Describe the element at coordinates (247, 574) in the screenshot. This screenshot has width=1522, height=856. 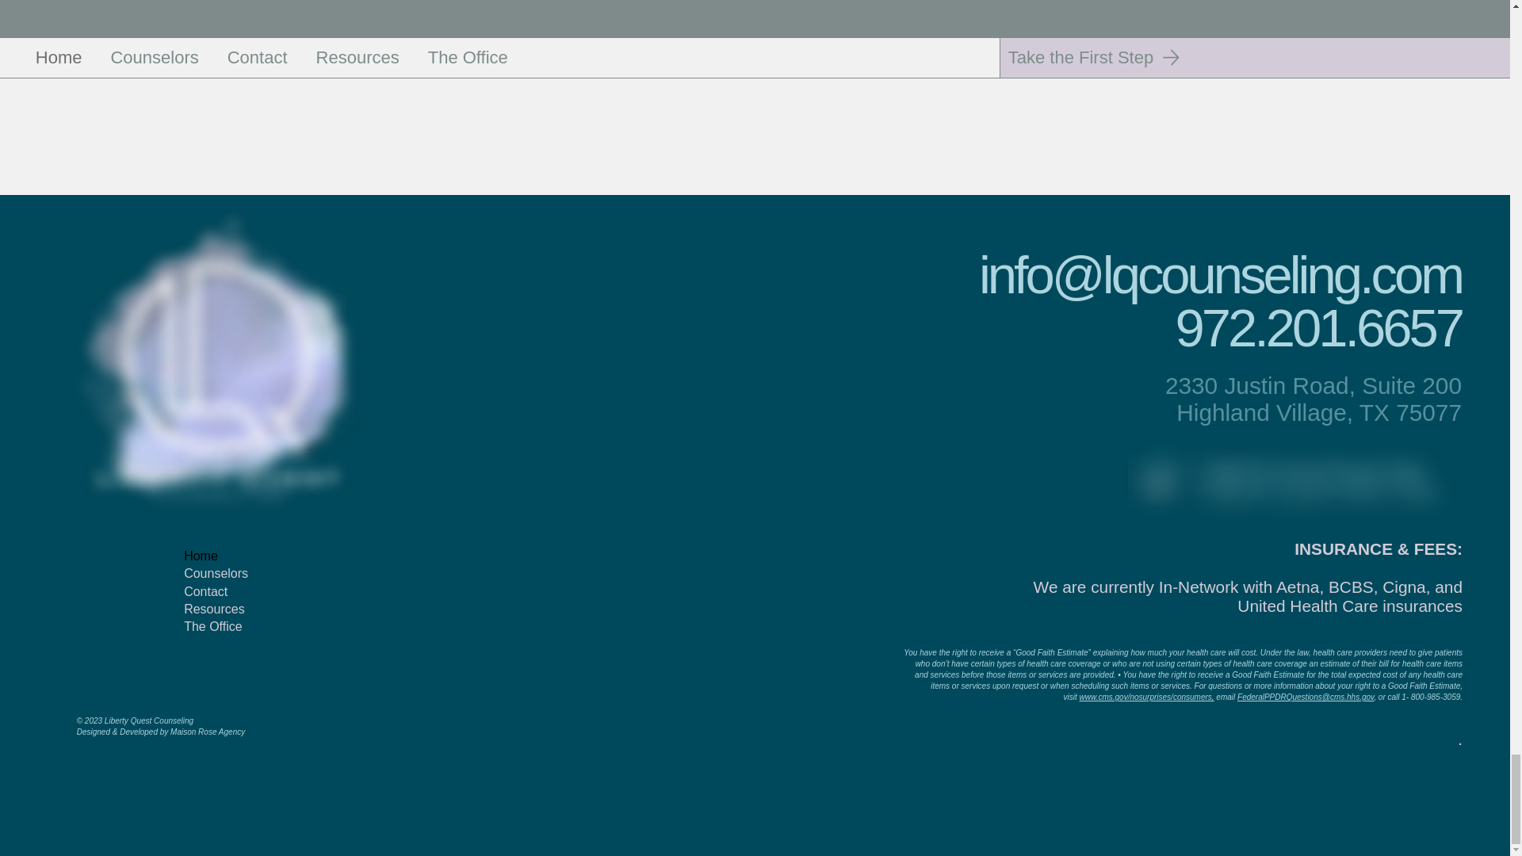
I see `Counselors` at that location.